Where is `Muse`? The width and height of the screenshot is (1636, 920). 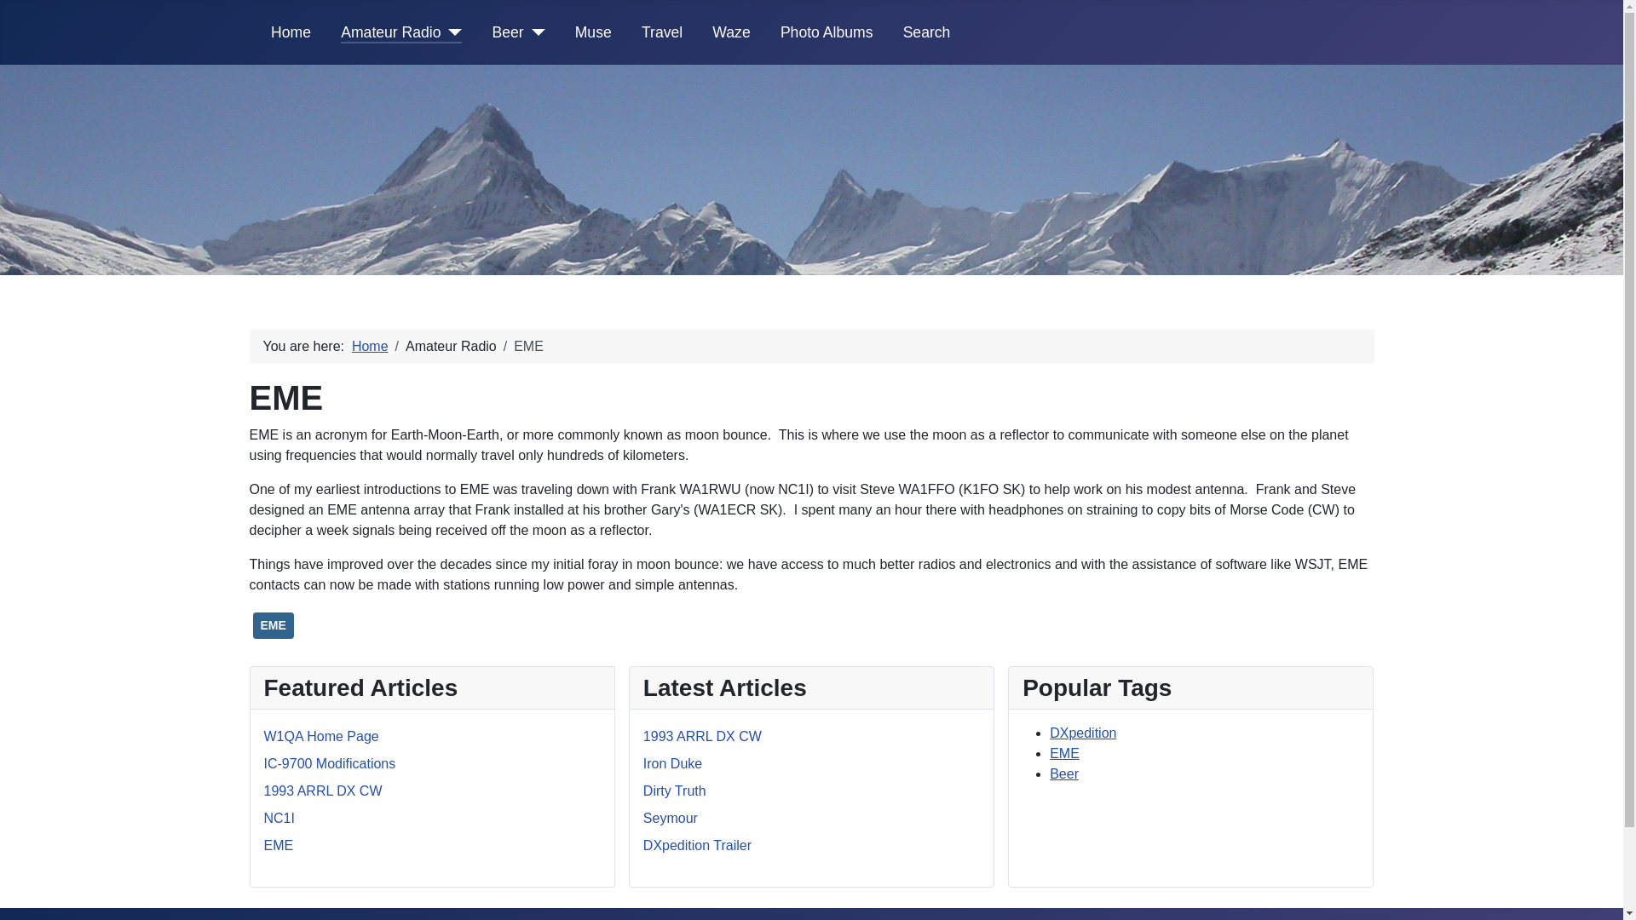 Muse is located at coordinates (593, 32).